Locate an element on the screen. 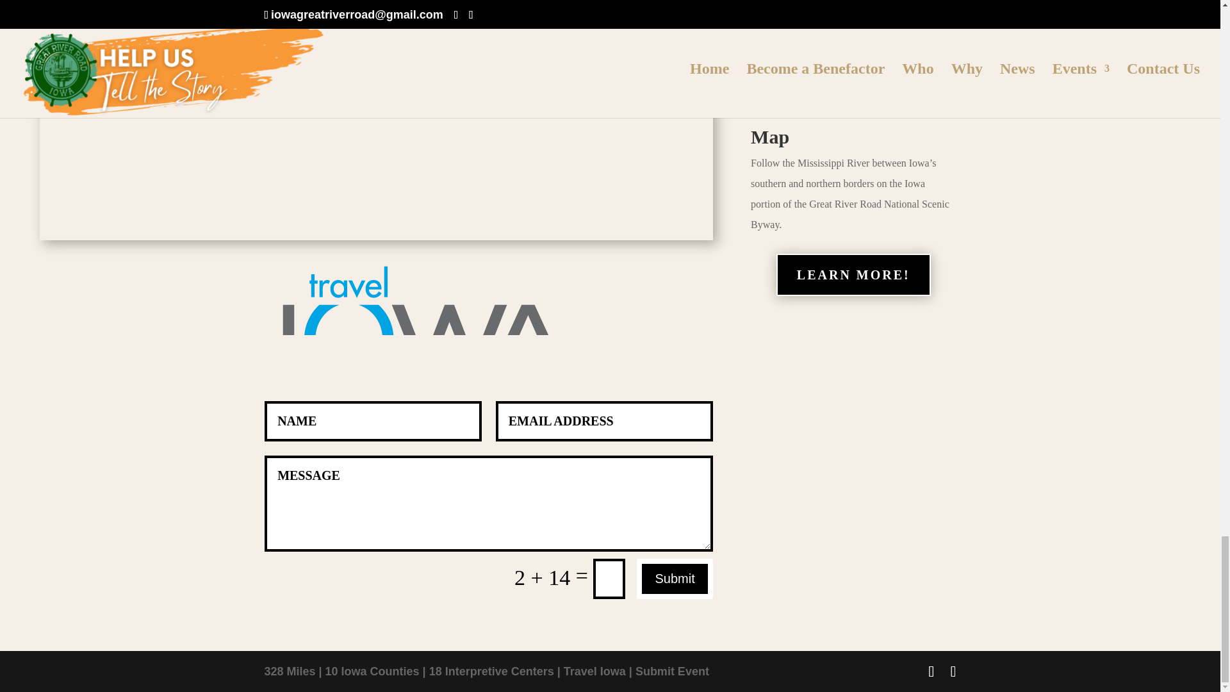 Image resolution: width=1230 pixels, height=692 pixels. Map is located at coordinates (770, 136).